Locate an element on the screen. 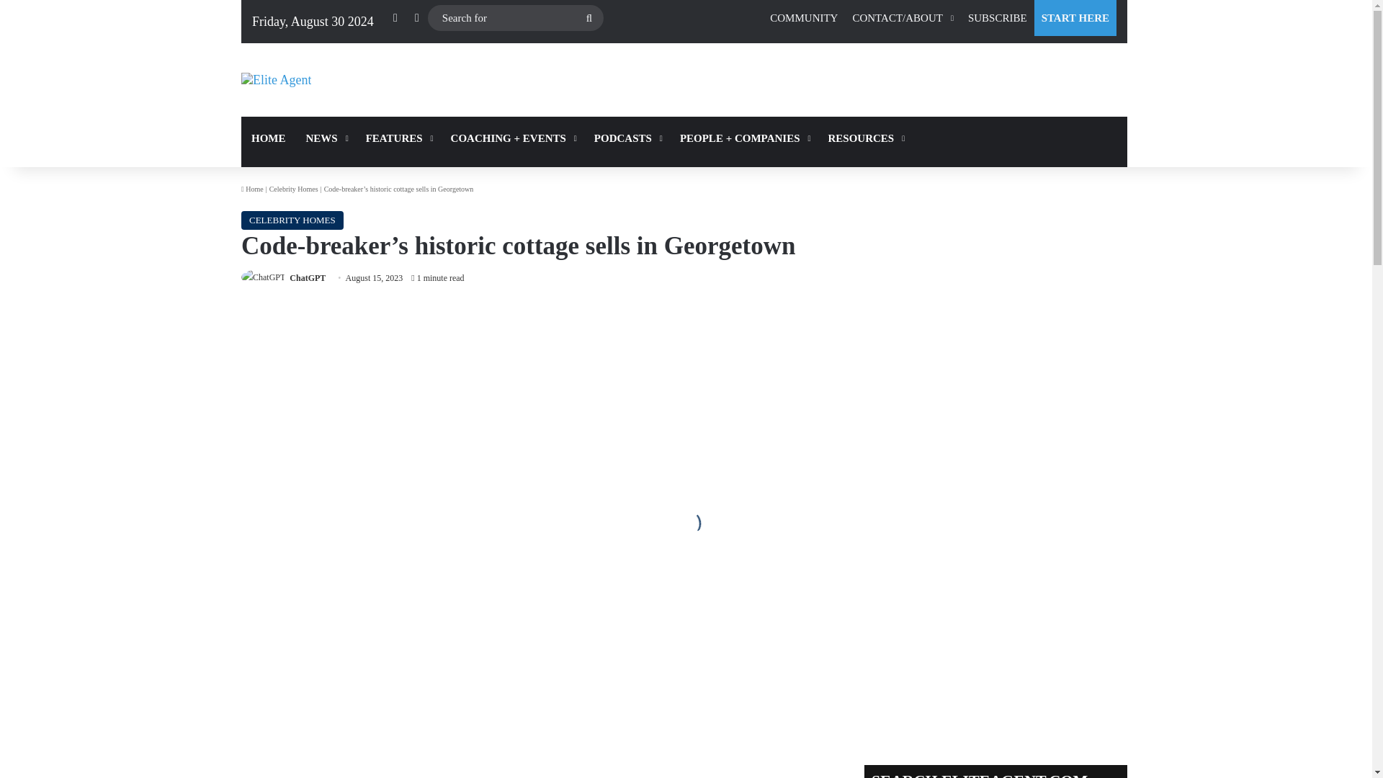 Image resolution: width=1383 pixels, height=778 pixels. Search for is located at coordinates (515, 18).